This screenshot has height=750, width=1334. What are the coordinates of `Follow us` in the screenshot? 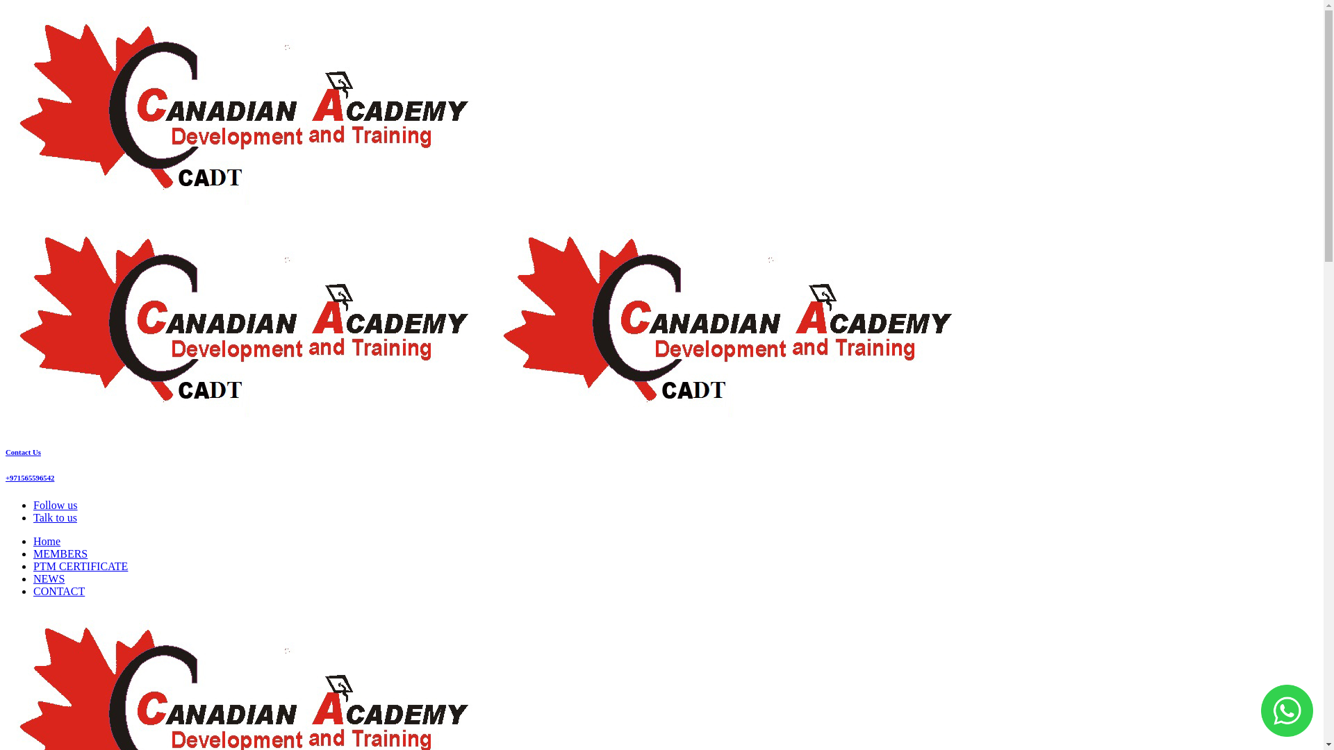 It's located at (56, 506).